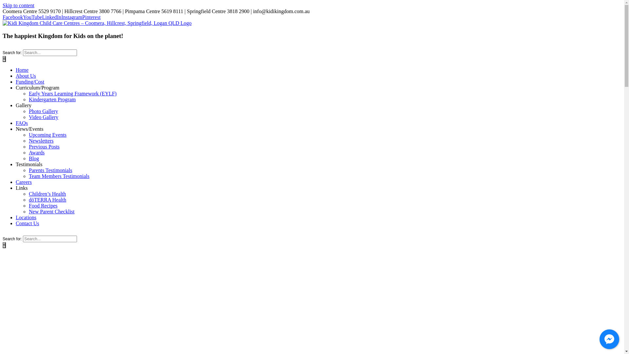 This screenshot has width=629, height=354. What do you see at coordinates (41, 141) in the screenshot?
I see `Newsletters` at bounding box center [41, 141].